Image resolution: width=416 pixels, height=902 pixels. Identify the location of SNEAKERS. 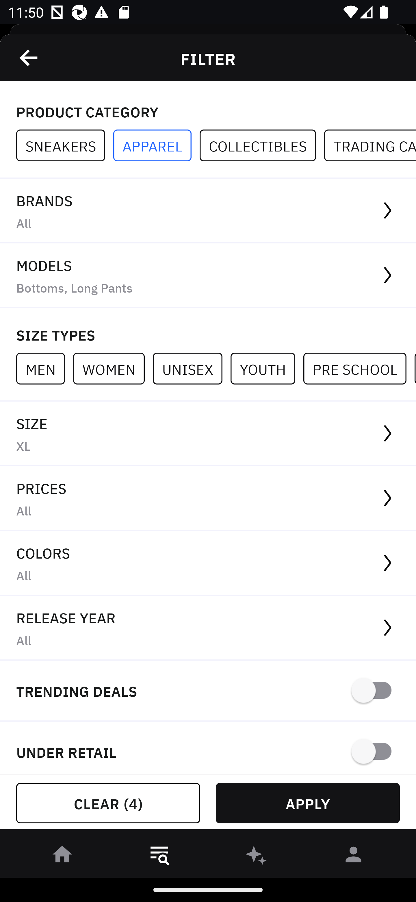
(65, 146).